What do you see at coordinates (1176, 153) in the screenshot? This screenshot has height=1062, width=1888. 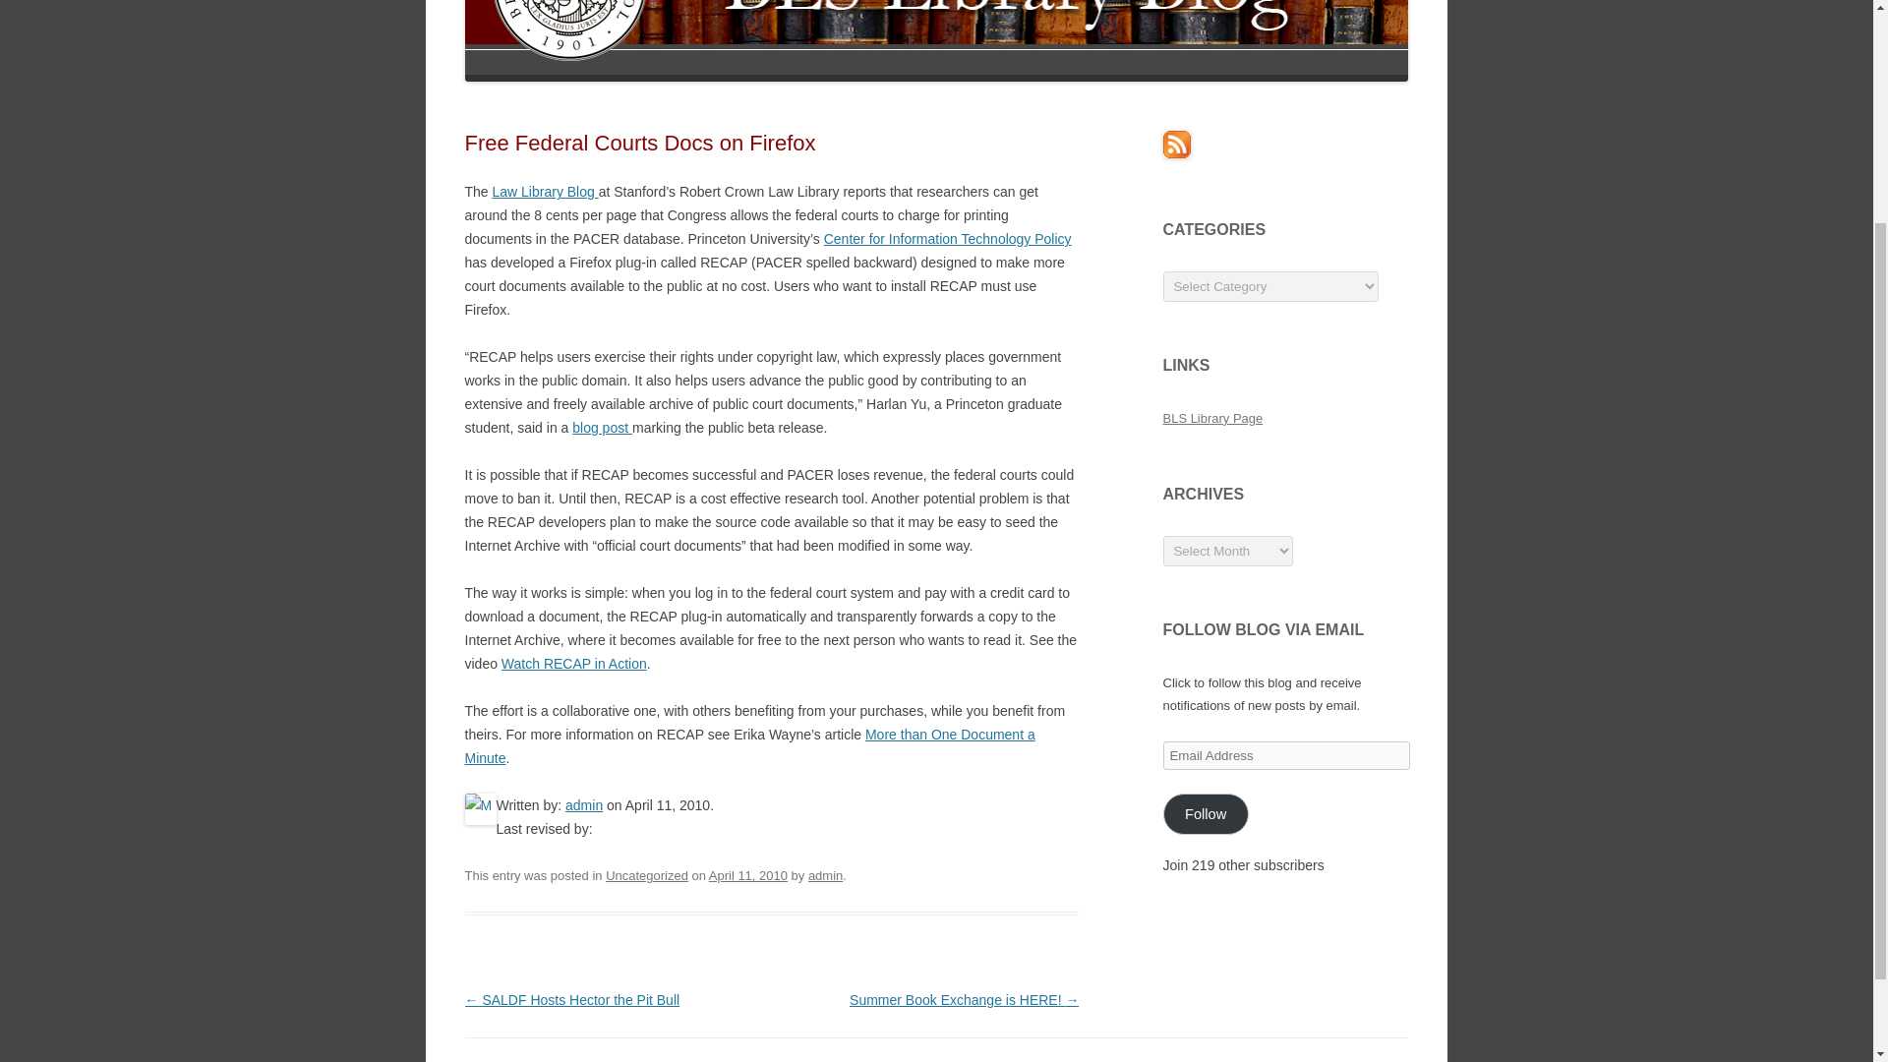 I see `Subscribe to posts` at bounding box center [1176, 153].